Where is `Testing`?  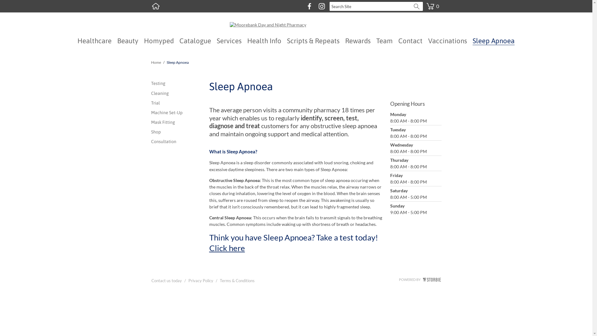 Testing is located at coordinates (177, 83).